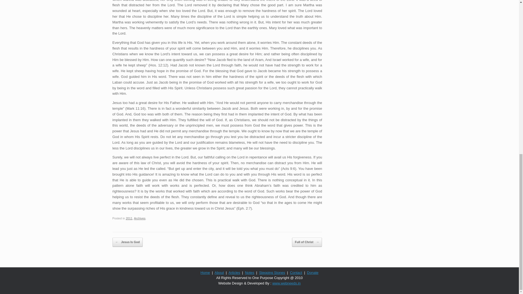 The image size is (523, 294). What do you see at coordinates (250, 272) in the screenshot?
I see `Notes` at bounding box center [250, 272].